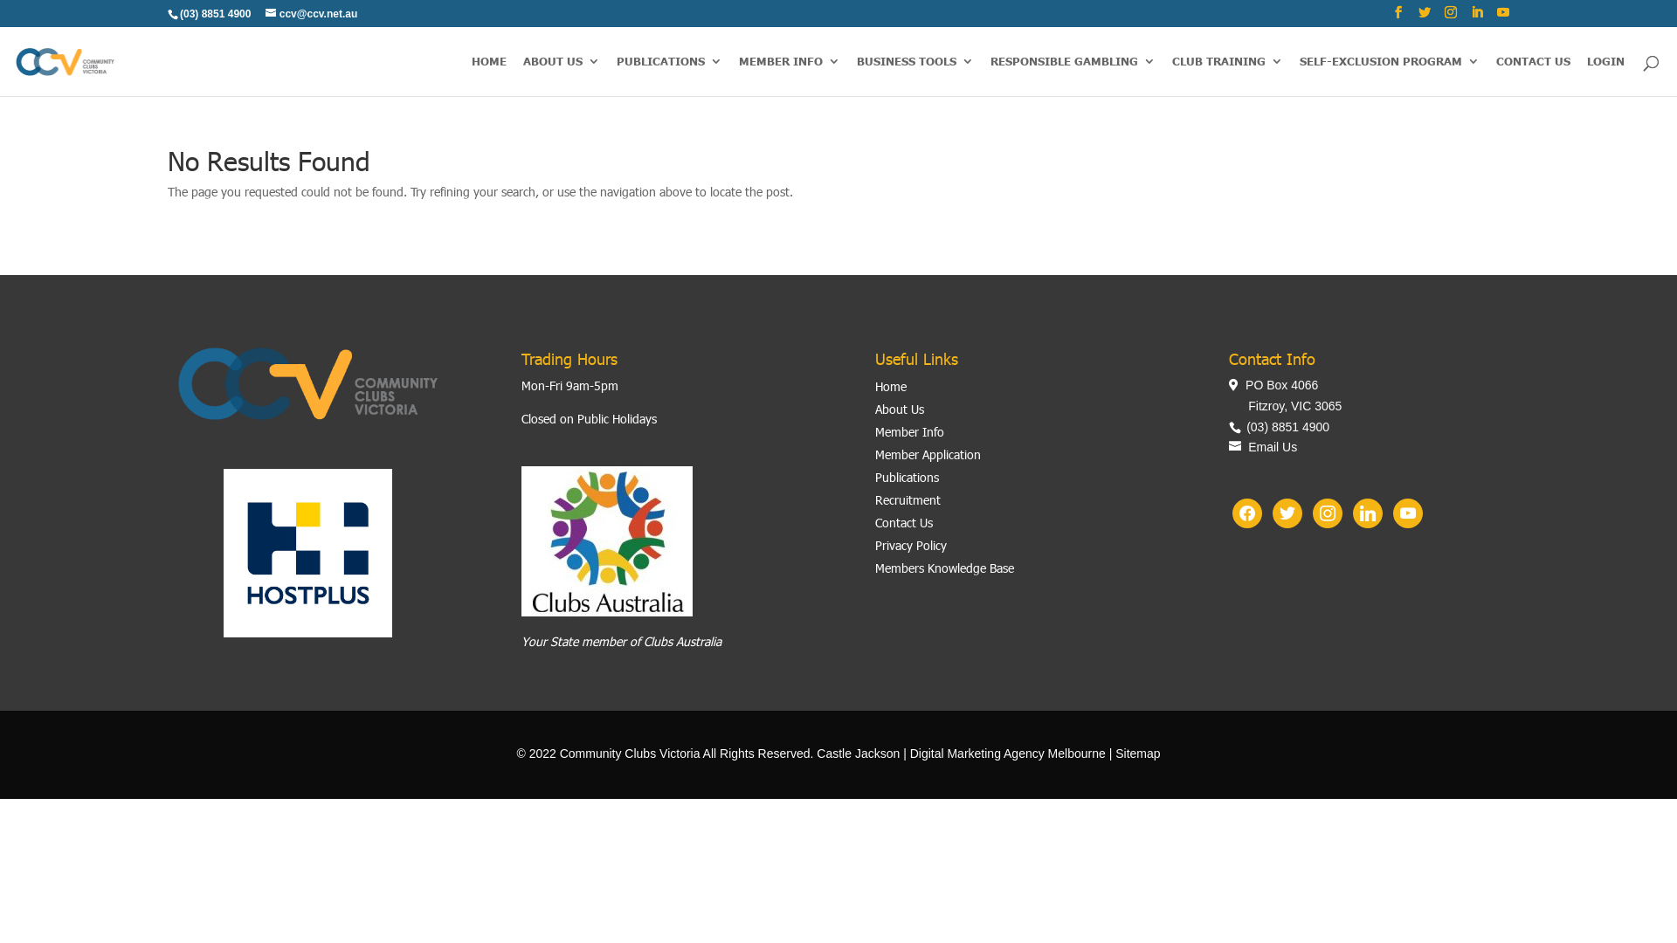 The image size is (1677, 943). I want to click on ABOUT US, so click(562, 76).